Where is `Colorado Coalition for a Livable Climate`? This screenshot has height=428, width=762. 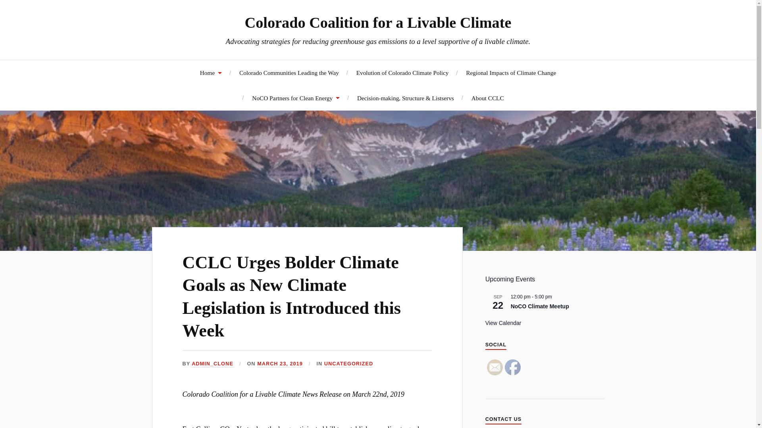
Colorado Coalition for a Livable Climate is located at coordinates (378, 22).